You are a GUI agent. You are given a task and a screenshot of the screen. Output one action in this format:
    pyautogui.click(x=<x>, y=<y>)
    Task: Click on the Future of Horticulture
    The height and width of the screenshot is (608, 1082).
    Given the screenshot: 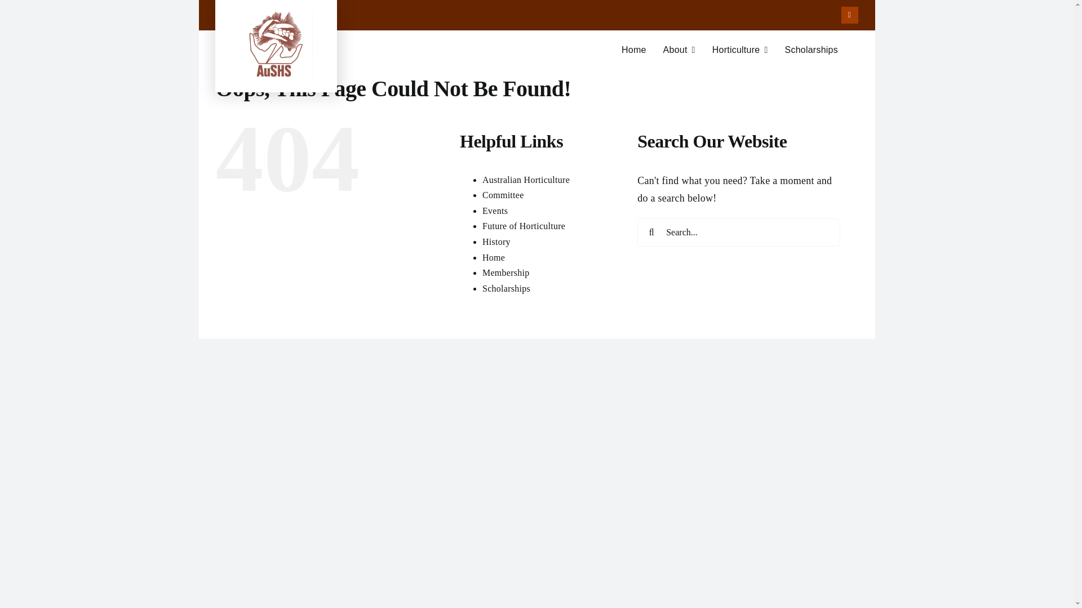 What is the action you would take?
    pyautogui.click(x=536, y=55)
    